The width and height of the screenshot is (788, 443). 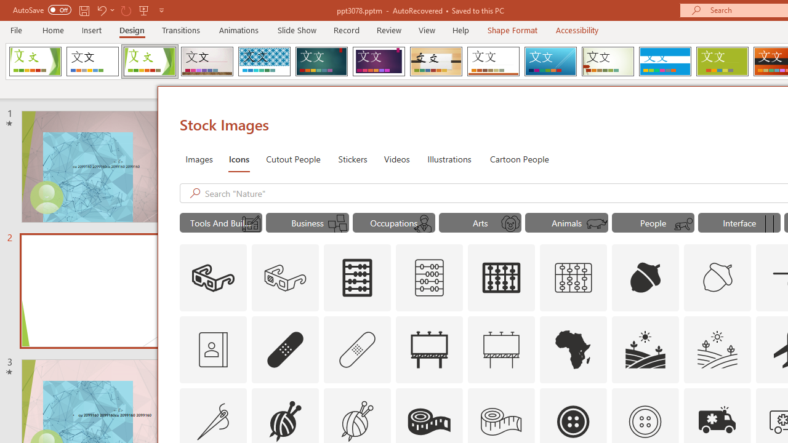 What do you see at coordinates (213, 278) in the screenshot?
I see `AutomationID: Icons_3dGlasses` at bounding box center [213, 278].